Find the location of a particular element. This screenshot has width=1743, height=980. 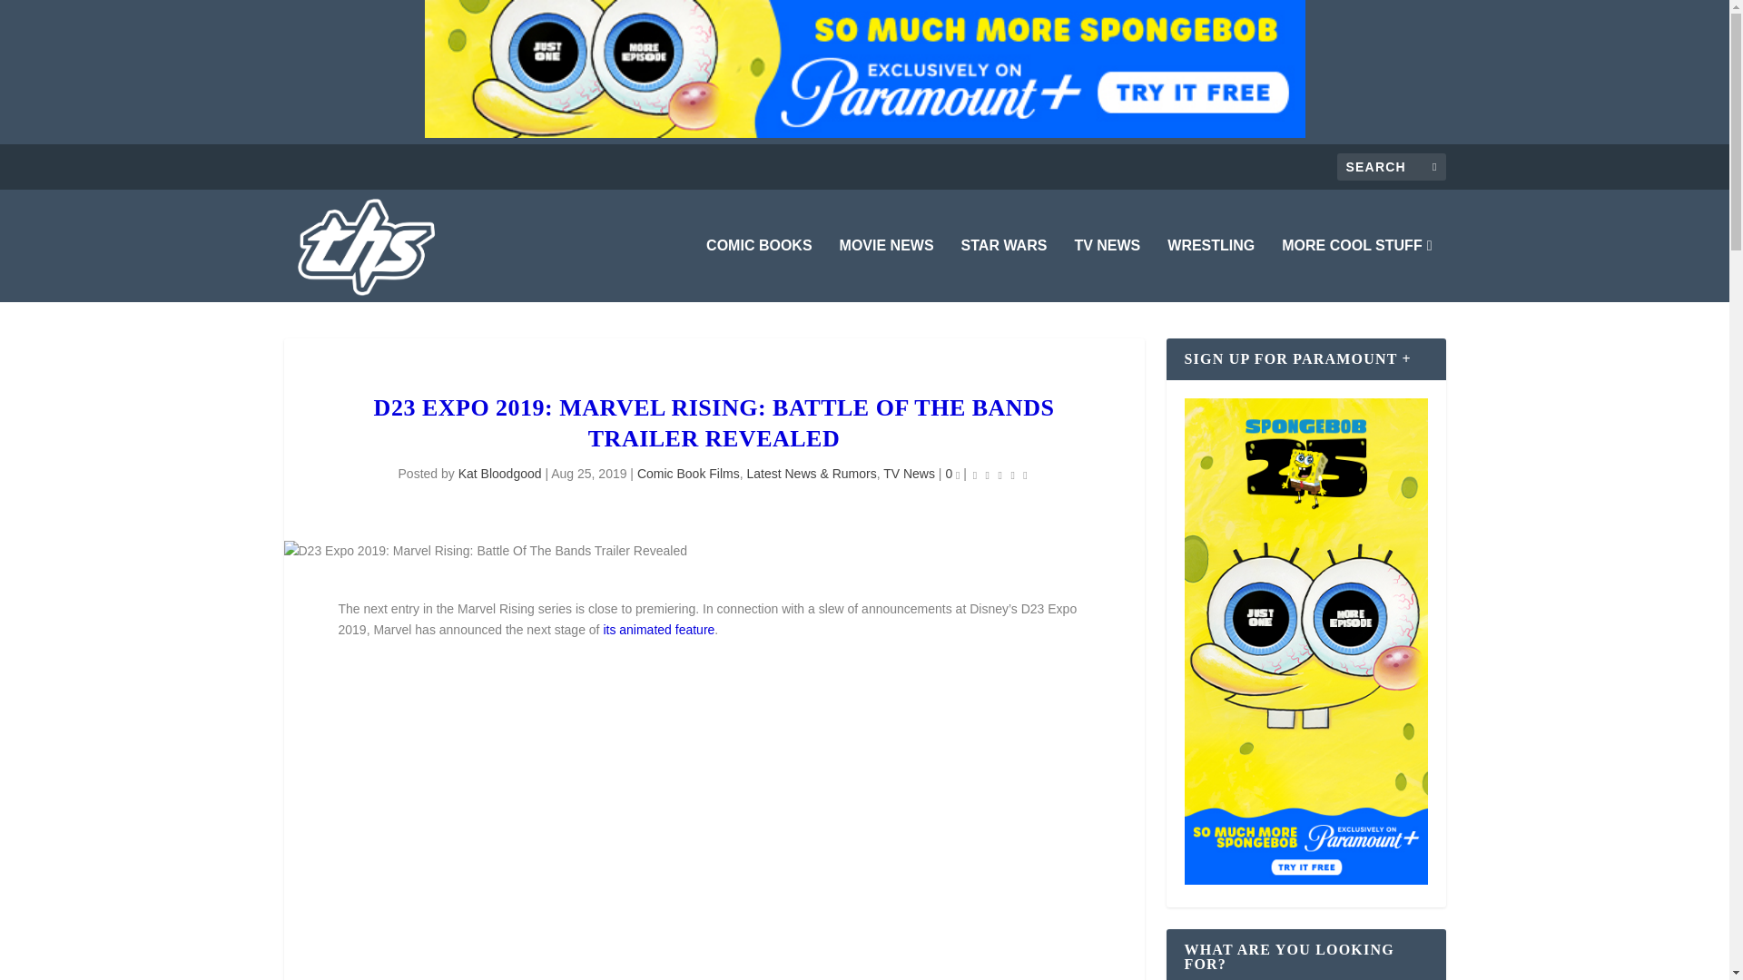

its animated feature is located at coordinates (659, 630).